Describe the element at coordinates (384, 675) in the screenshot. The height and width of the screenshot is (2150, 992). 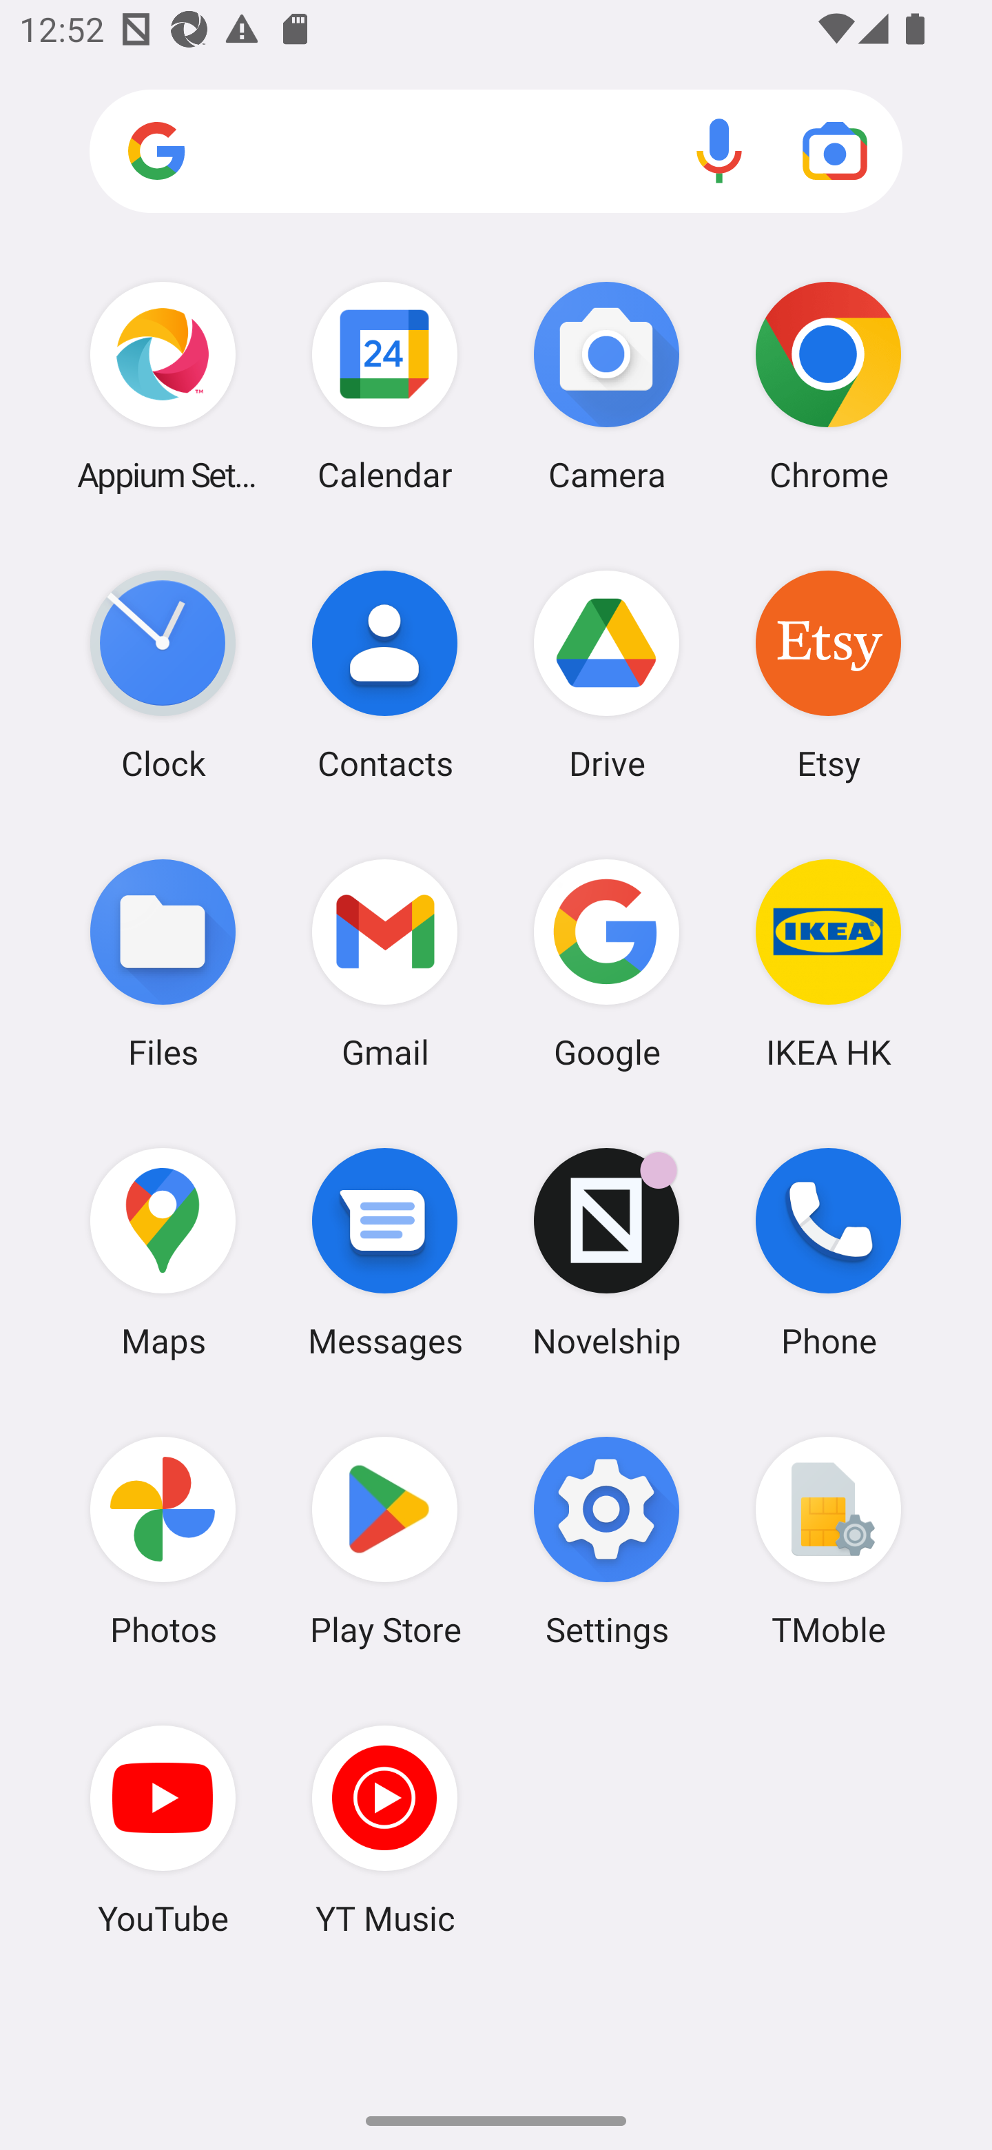
I see `Contacts` at that location.